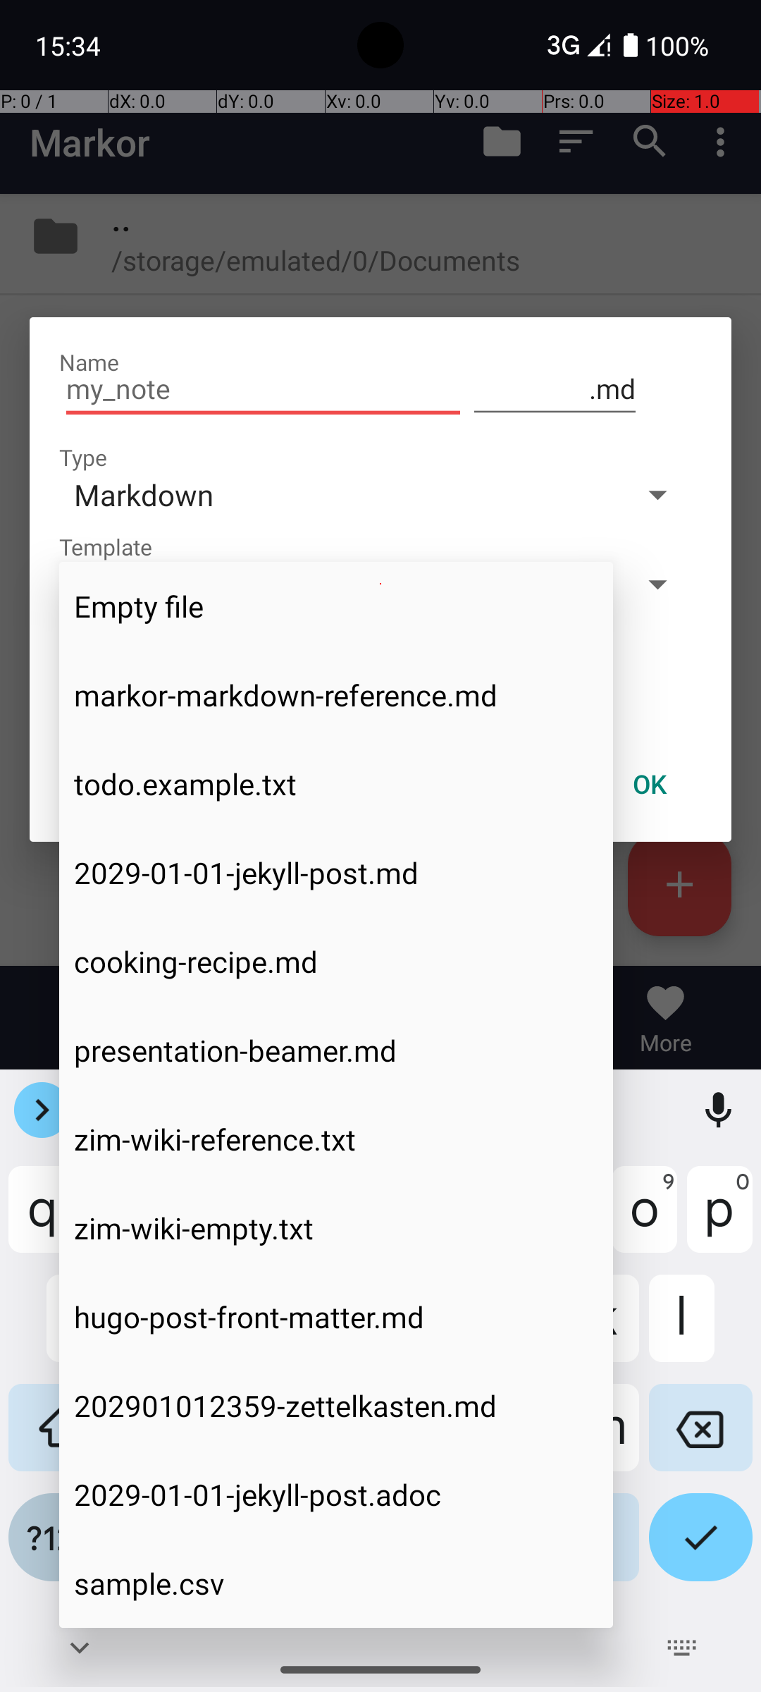 This screenshot has height=1692, width=761. Describe the element at coordinates (336, 962) in the screenshot. I see `cooking-recipe.md` at that location.